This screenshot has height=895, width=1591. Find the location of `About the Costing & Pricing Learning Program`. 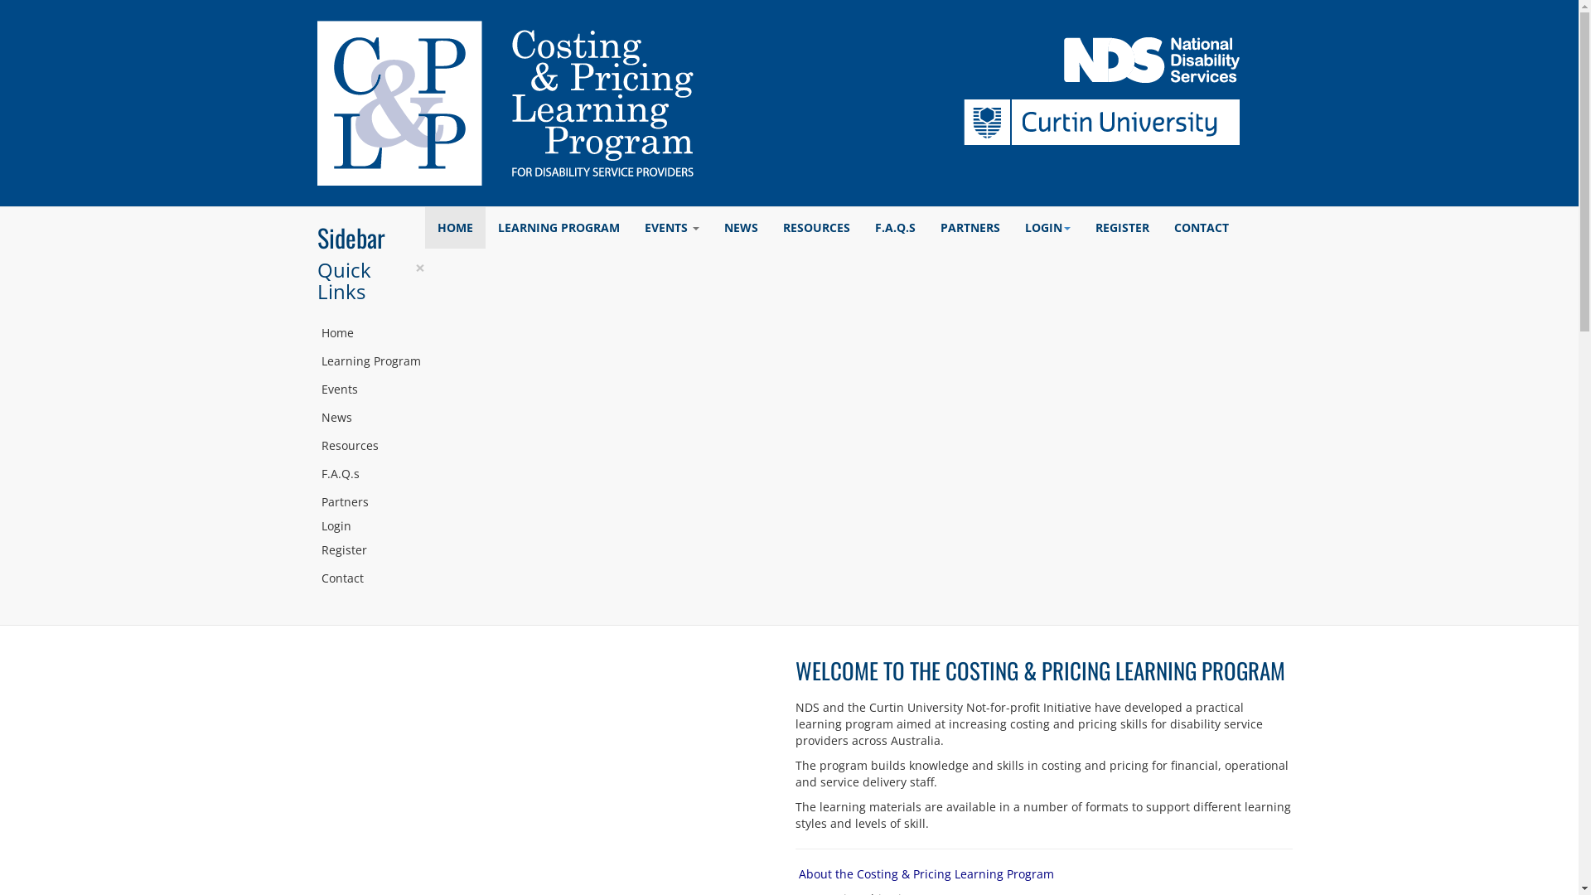

About the Costing & Pricing Learning Program is located at coordinates (926, 873).